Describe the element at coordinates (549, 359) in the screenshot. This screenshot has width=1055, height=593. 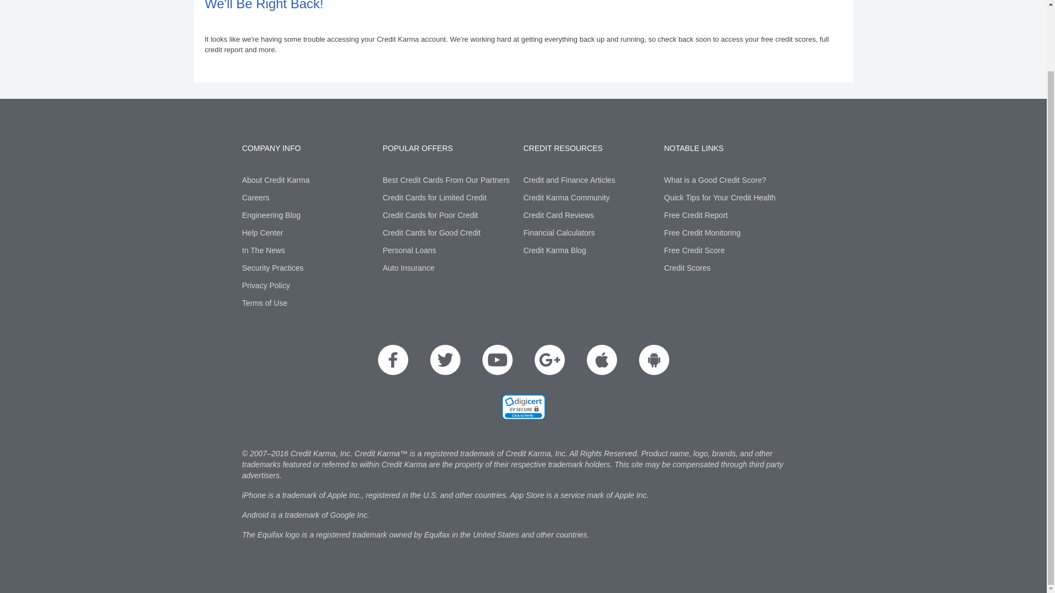
I see `Google Plus` at that location.